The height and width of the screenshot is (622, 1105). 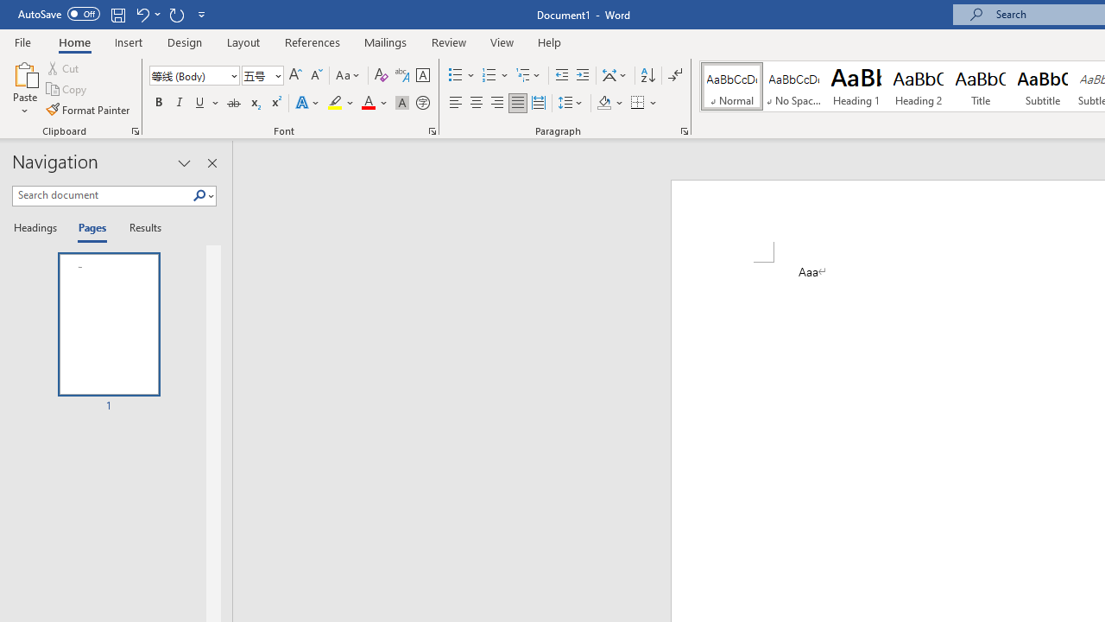 What do you see at coordinates (550, 41) in the screenshot?
I see `Help` at bounding box center [550, 41].